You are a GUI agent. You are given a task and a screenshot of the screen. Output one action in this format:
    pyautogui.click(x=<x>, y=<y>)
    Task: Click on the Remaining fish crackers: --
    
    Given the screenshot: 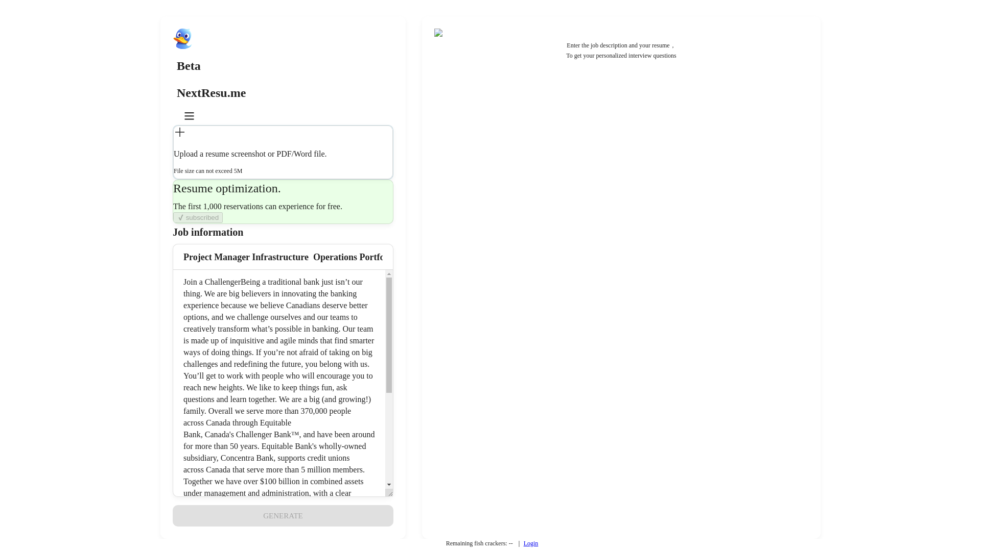 What is the action you would take?
    pyautogui.click(x=479, y=543)
    